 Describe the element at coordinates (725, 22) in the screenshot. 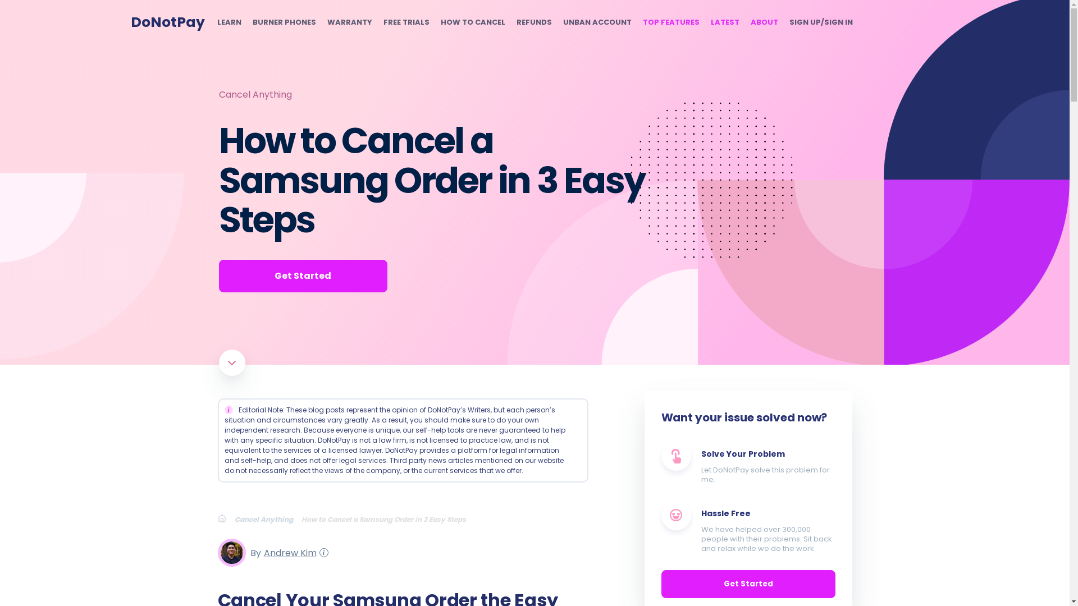

I see `LATEST` at that location.